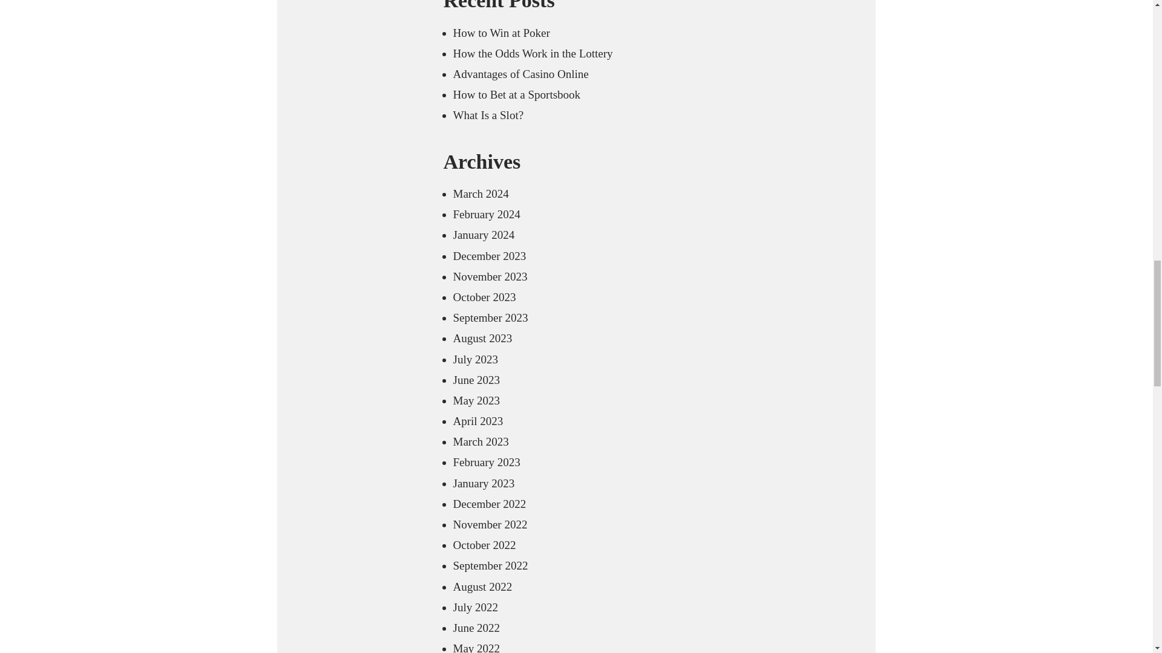 The width and height of the screenshot is (1162, 653). I want to click on January 2024, so click(484, 235).